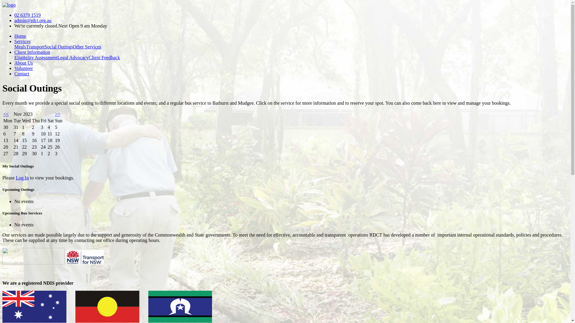  Describe the element at coordinates (22, 41) in the screenshot. I see `Services` at that location.